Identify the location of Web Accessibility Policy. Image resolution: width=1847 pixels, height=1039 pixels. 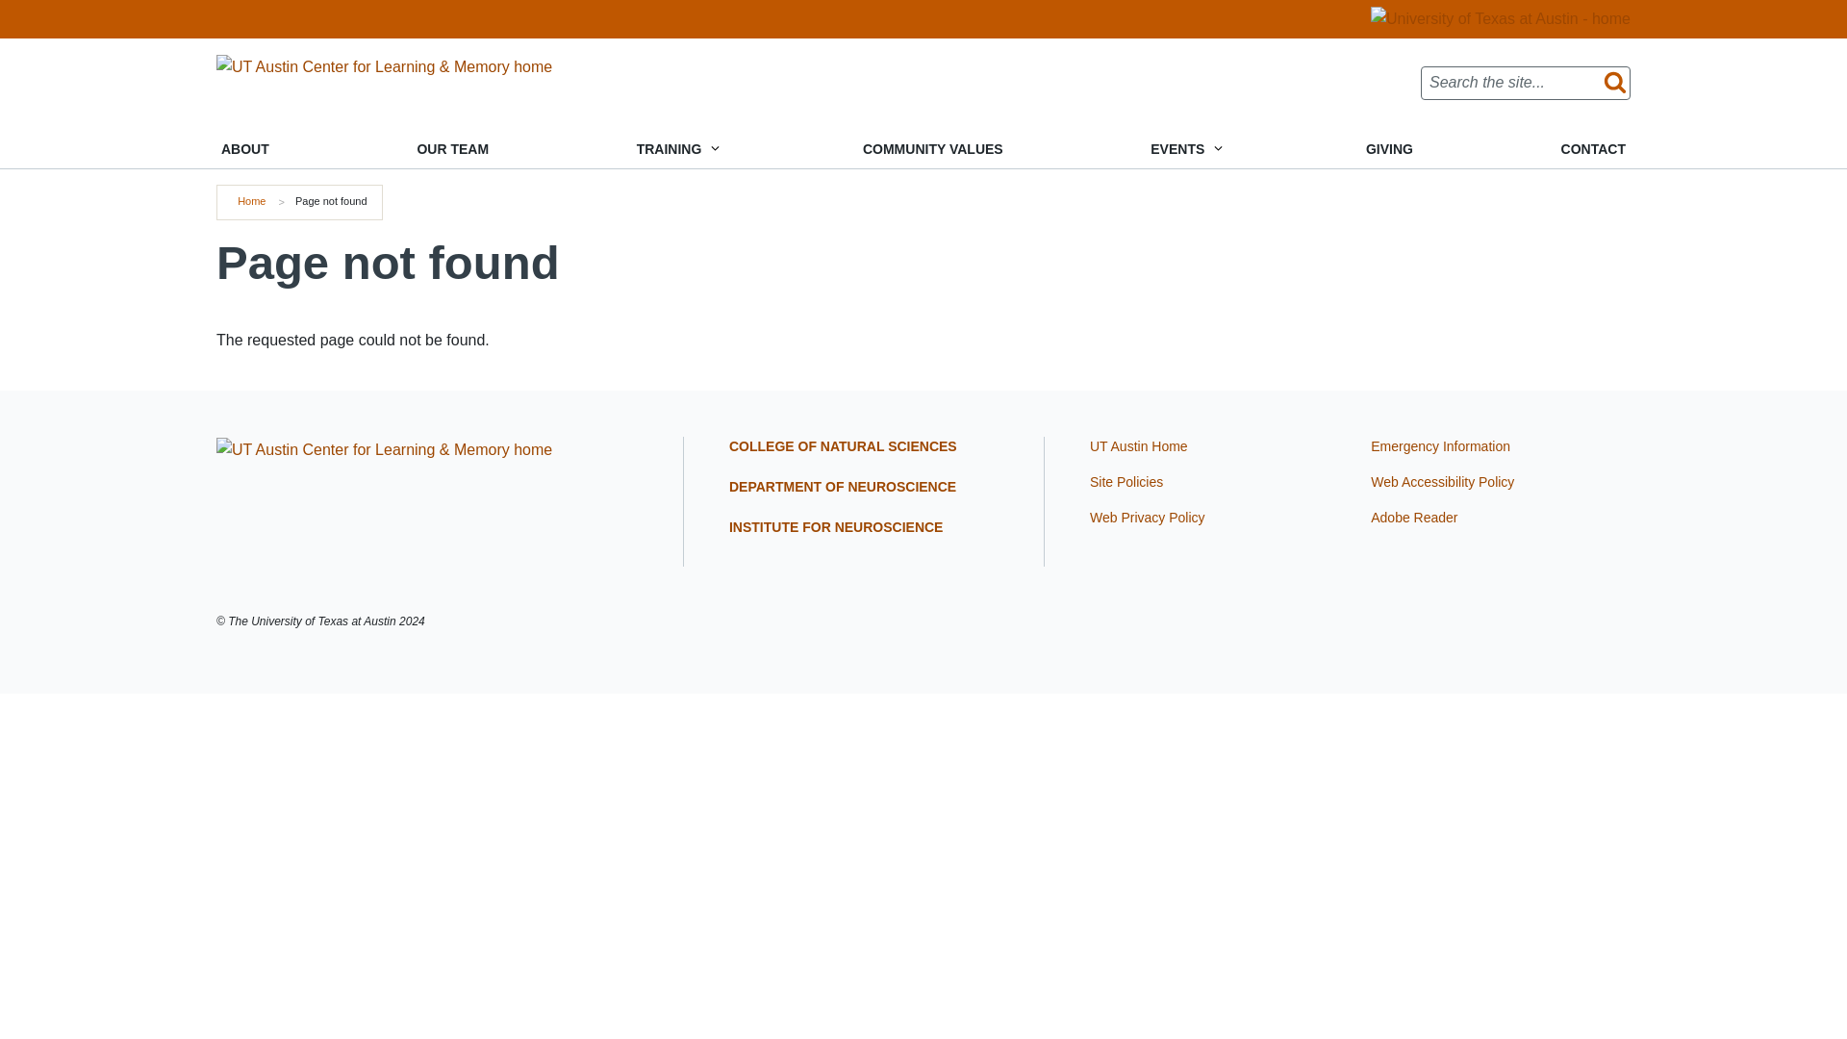
(1442, 481).